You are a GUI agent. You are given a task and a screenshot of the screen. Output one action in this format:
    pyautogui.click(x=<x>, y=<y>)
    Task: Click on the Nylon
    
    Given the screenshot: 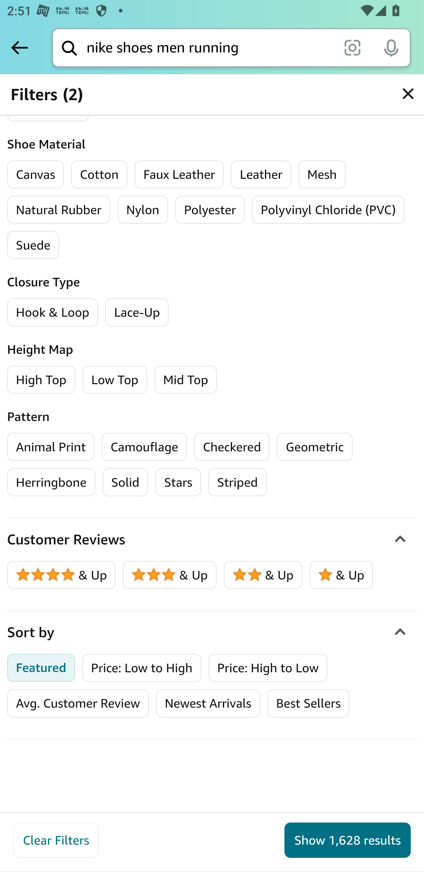 What is the action you would take?
    pyautogui.click(x=143, y=210)
    